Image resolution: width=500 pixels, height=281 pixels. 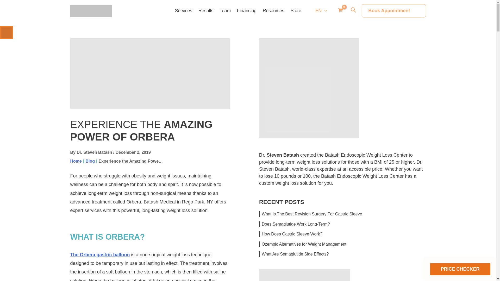 I want to click on Team, so click(x=225, y=11).